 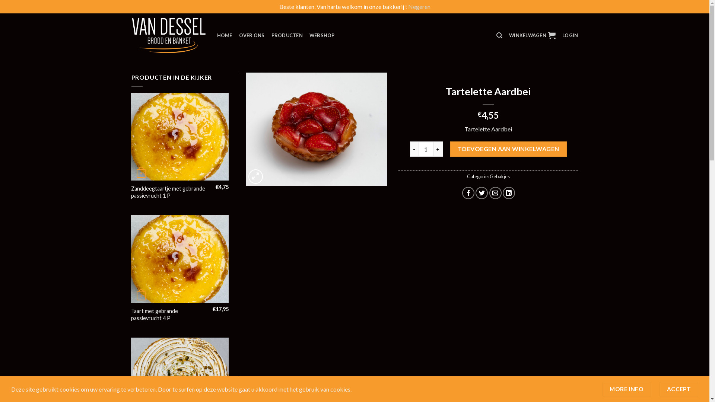 What do you see at coordinates (627, 389) in the screenshot?
I see `MORE INFO` at bounding box center [627, 389].